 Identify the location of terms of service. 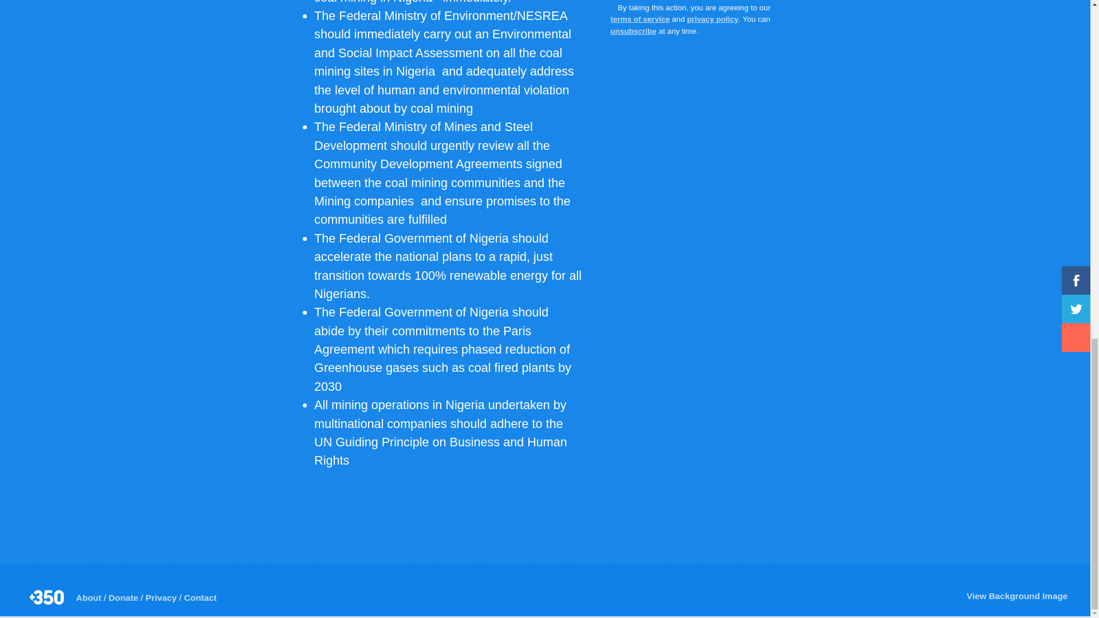
(641, 19).